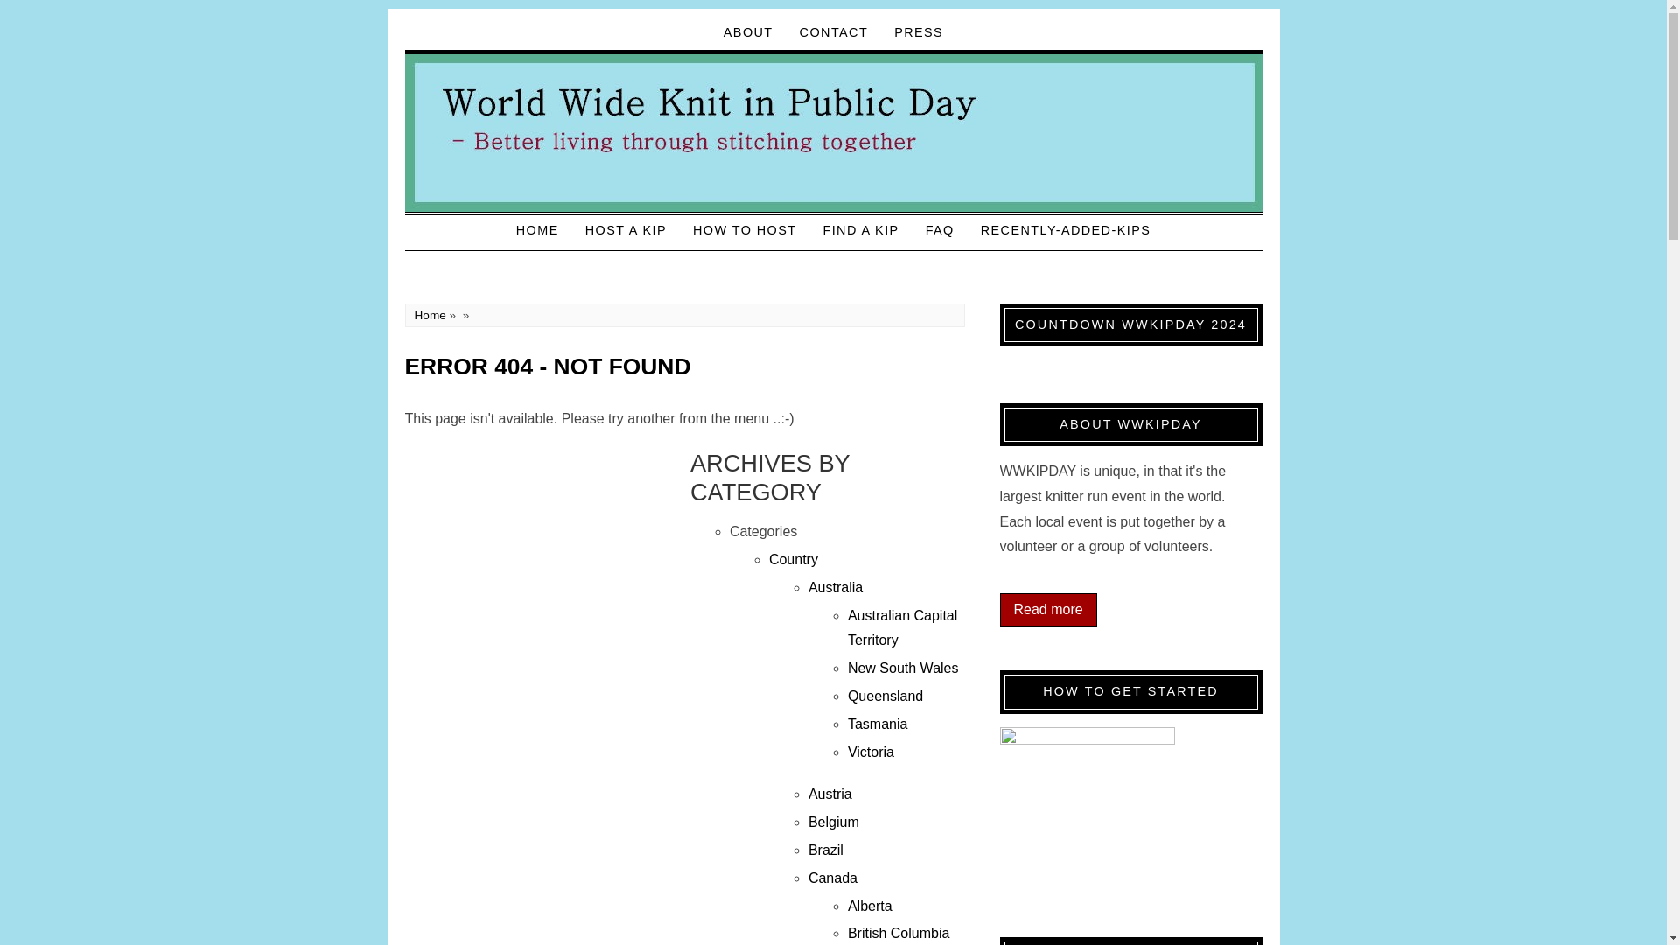 The width and height of the screenshot is (1680, 945). I want to click on Canada, so click(832, 877).